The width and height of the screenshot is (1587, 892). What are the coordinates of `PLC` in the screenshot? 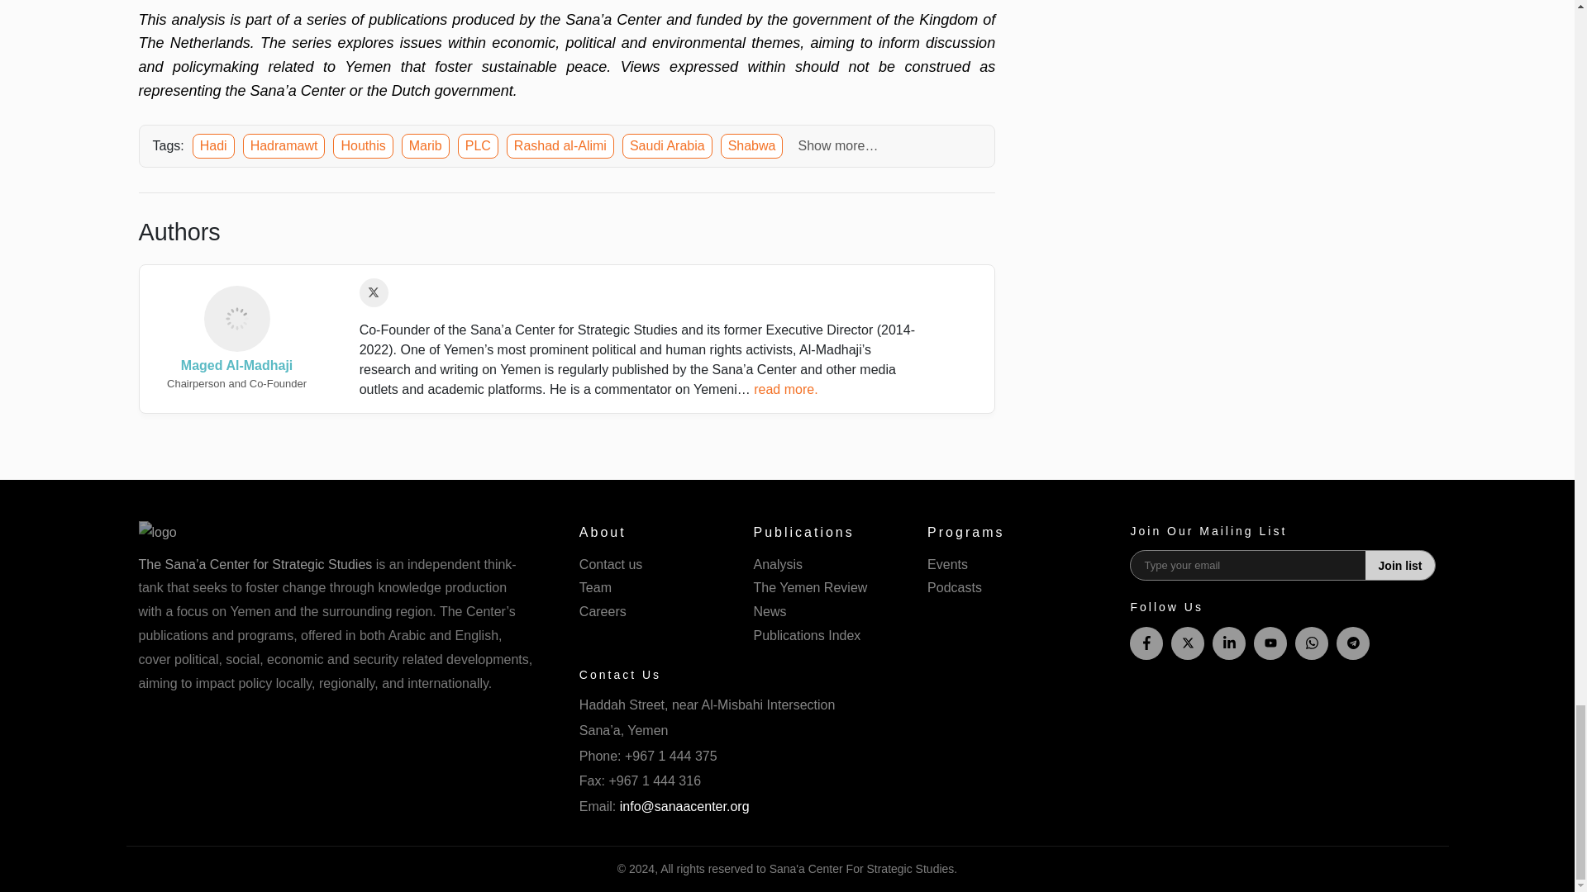 It's located at (478, 146).